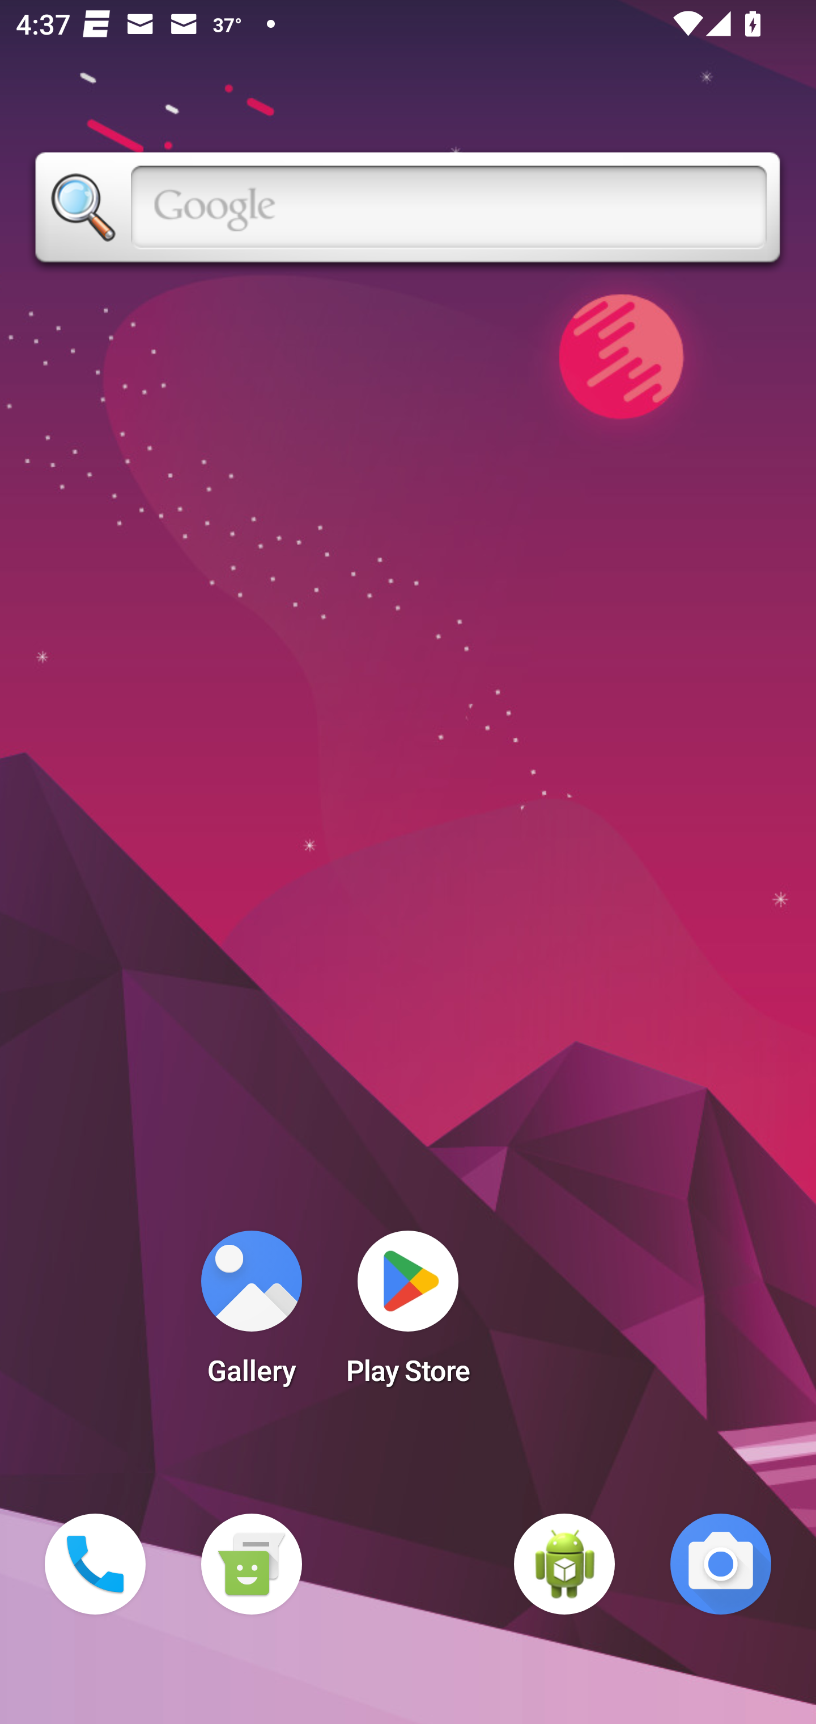  Describe the element at coordinates (564, 1564) in the screenshot. I see `WebView Browser Tester` at that location.